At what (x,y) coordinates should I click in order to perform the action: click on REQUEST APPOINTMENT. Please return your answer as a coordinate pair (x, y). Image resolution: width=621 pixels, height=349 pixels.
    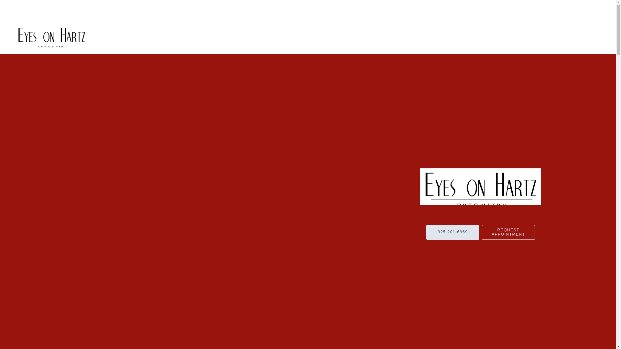
    Looking at the image, I should click on (508, 232).